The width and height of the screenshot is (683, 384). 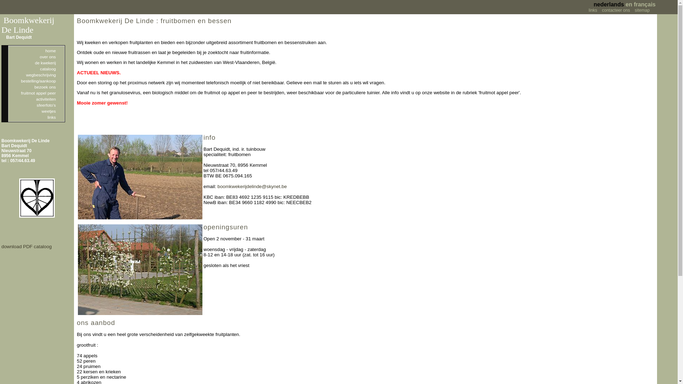 I want to click on download PDF cataloog, so click(x=27, y=247).